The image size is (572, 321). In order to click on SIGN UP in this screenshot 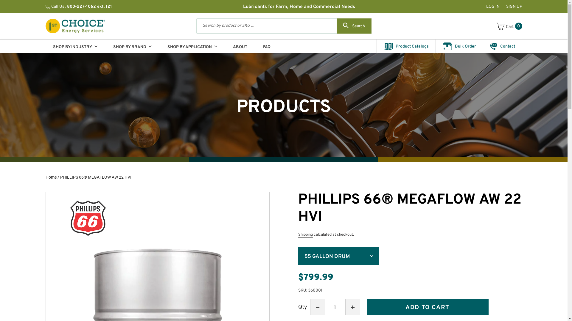, I will do `click(512, 7)`.